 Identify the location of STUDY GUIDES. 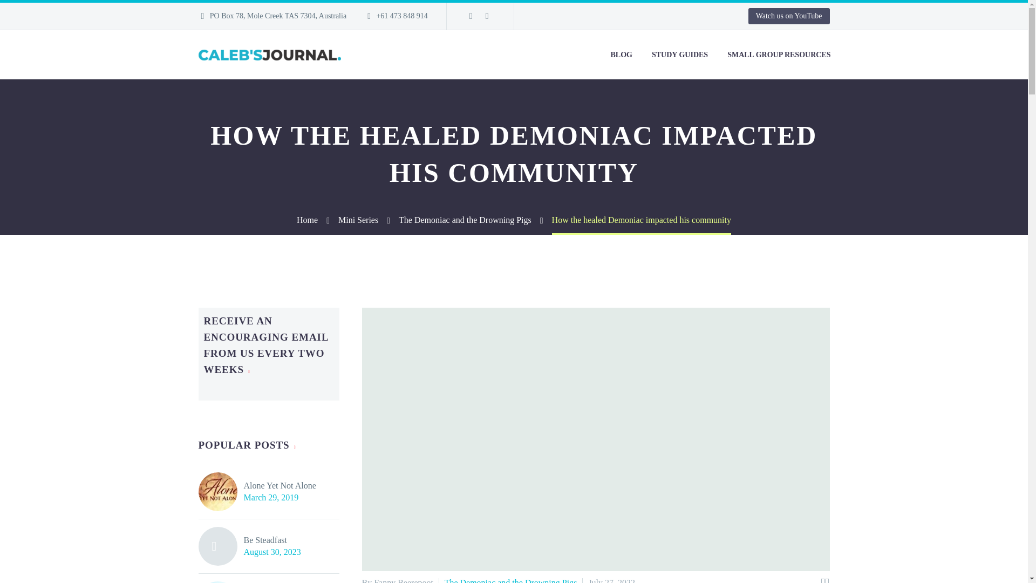
(679, 55).